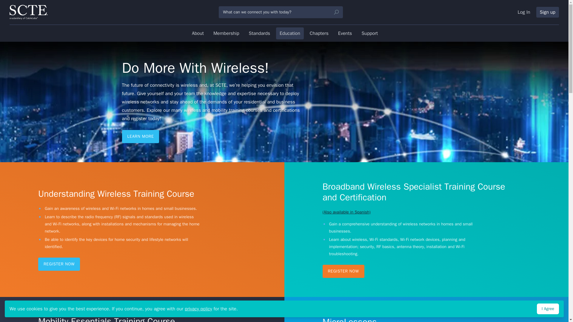 The height and width of the screenshot is (322, 573). Describe the element at coordinates (548, 12) in the screenshot. I see `Sign up` at that location.